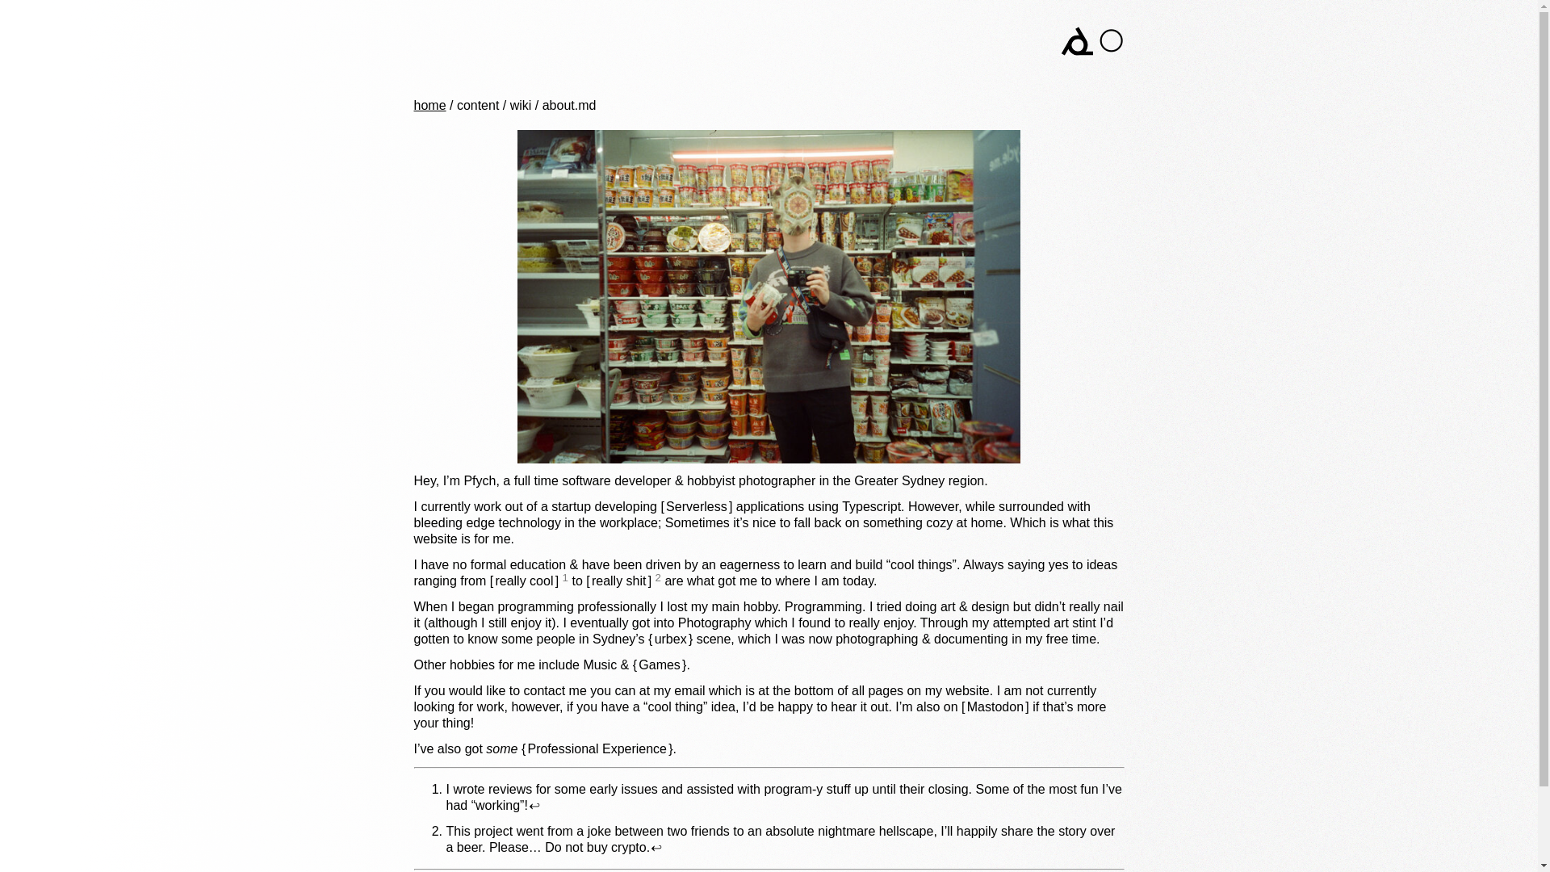  I want to click on really cool, so click(525, 580).